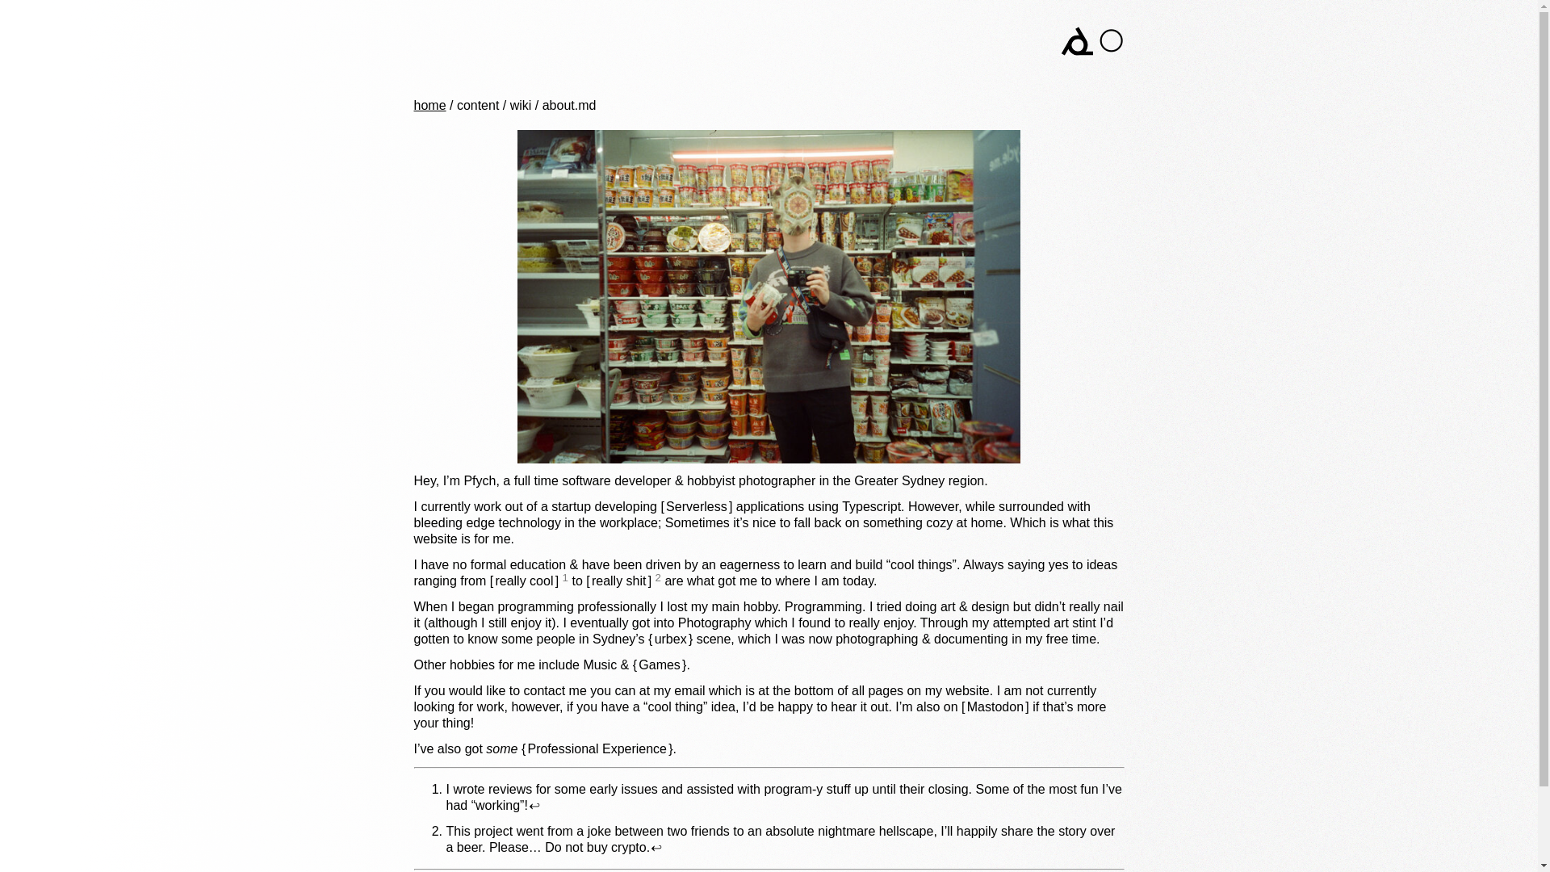  I want to click on really cool, so click(525, 580).